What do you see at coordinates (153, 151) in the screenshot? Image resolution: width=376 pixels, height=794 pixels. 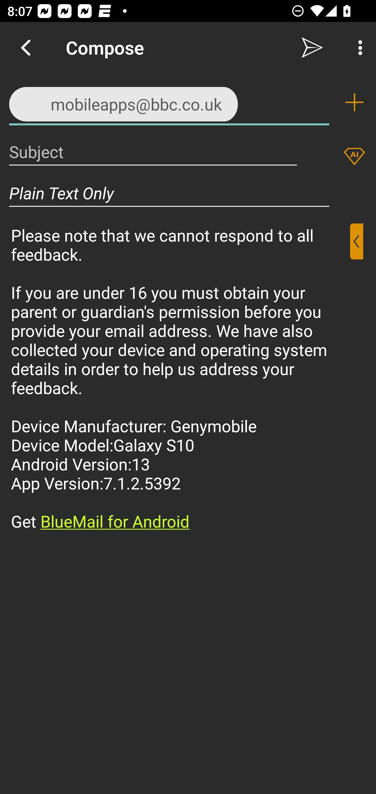 I see `Subject` at bounding box center [153, 151].